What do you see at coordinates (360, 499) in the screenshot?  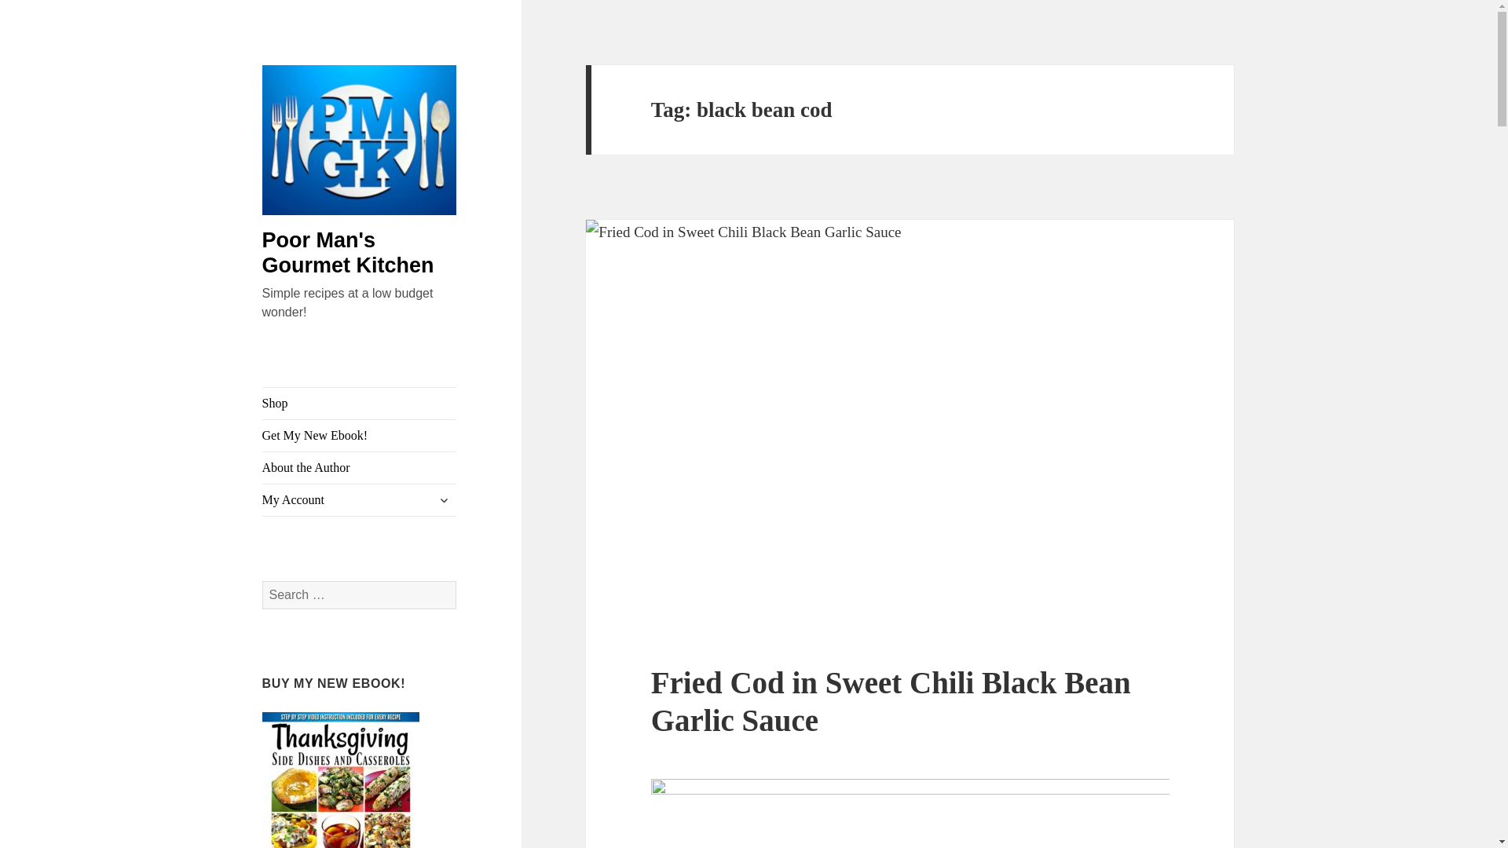 I see `My Account` at bounding box center [360, 499].